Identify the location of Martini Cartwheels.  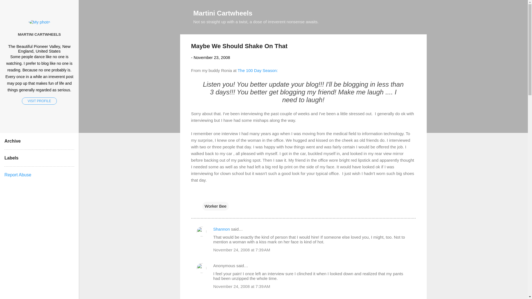
(223, 13).